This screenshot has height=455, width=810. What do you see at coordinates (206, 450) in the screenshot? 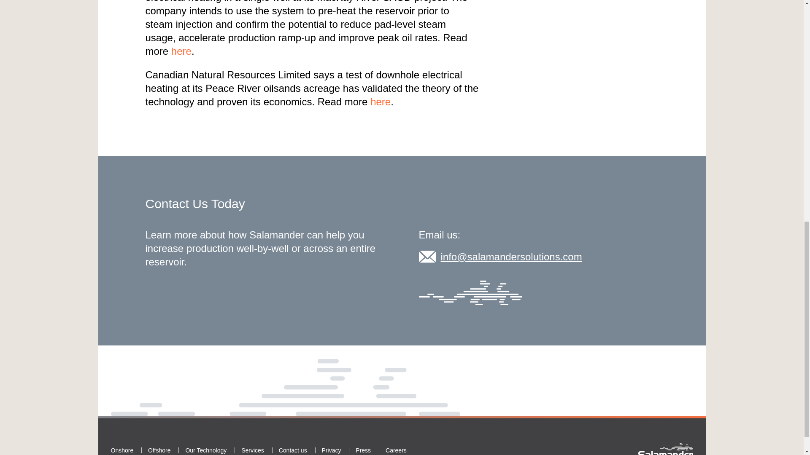
I see `Our Technology` at bounding box center [206, 450].